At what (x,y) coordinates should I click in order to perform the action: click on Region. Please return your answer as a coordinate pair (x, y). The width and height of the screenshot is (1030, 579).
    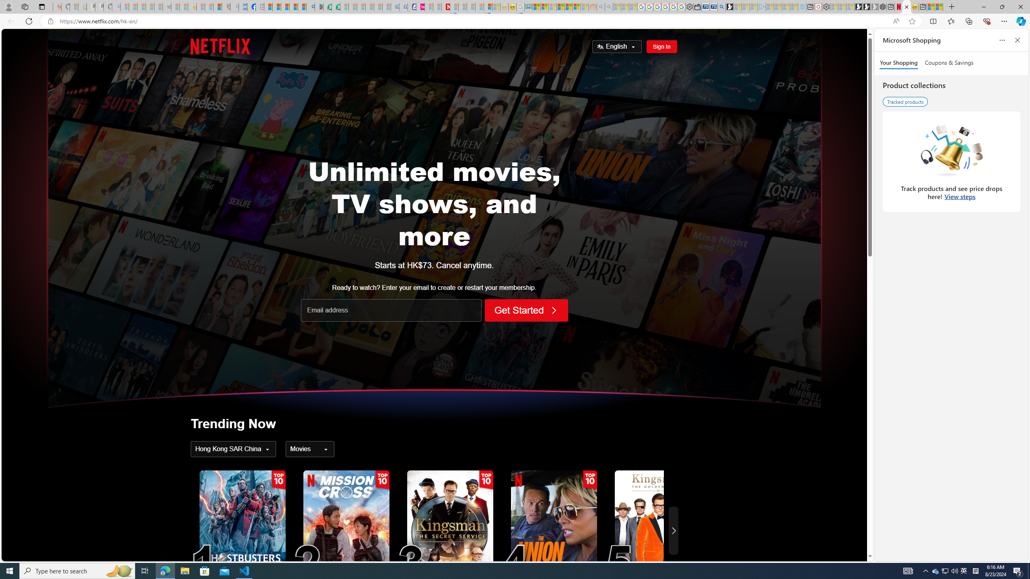
    Looking at the image, I should click on (233, 449).